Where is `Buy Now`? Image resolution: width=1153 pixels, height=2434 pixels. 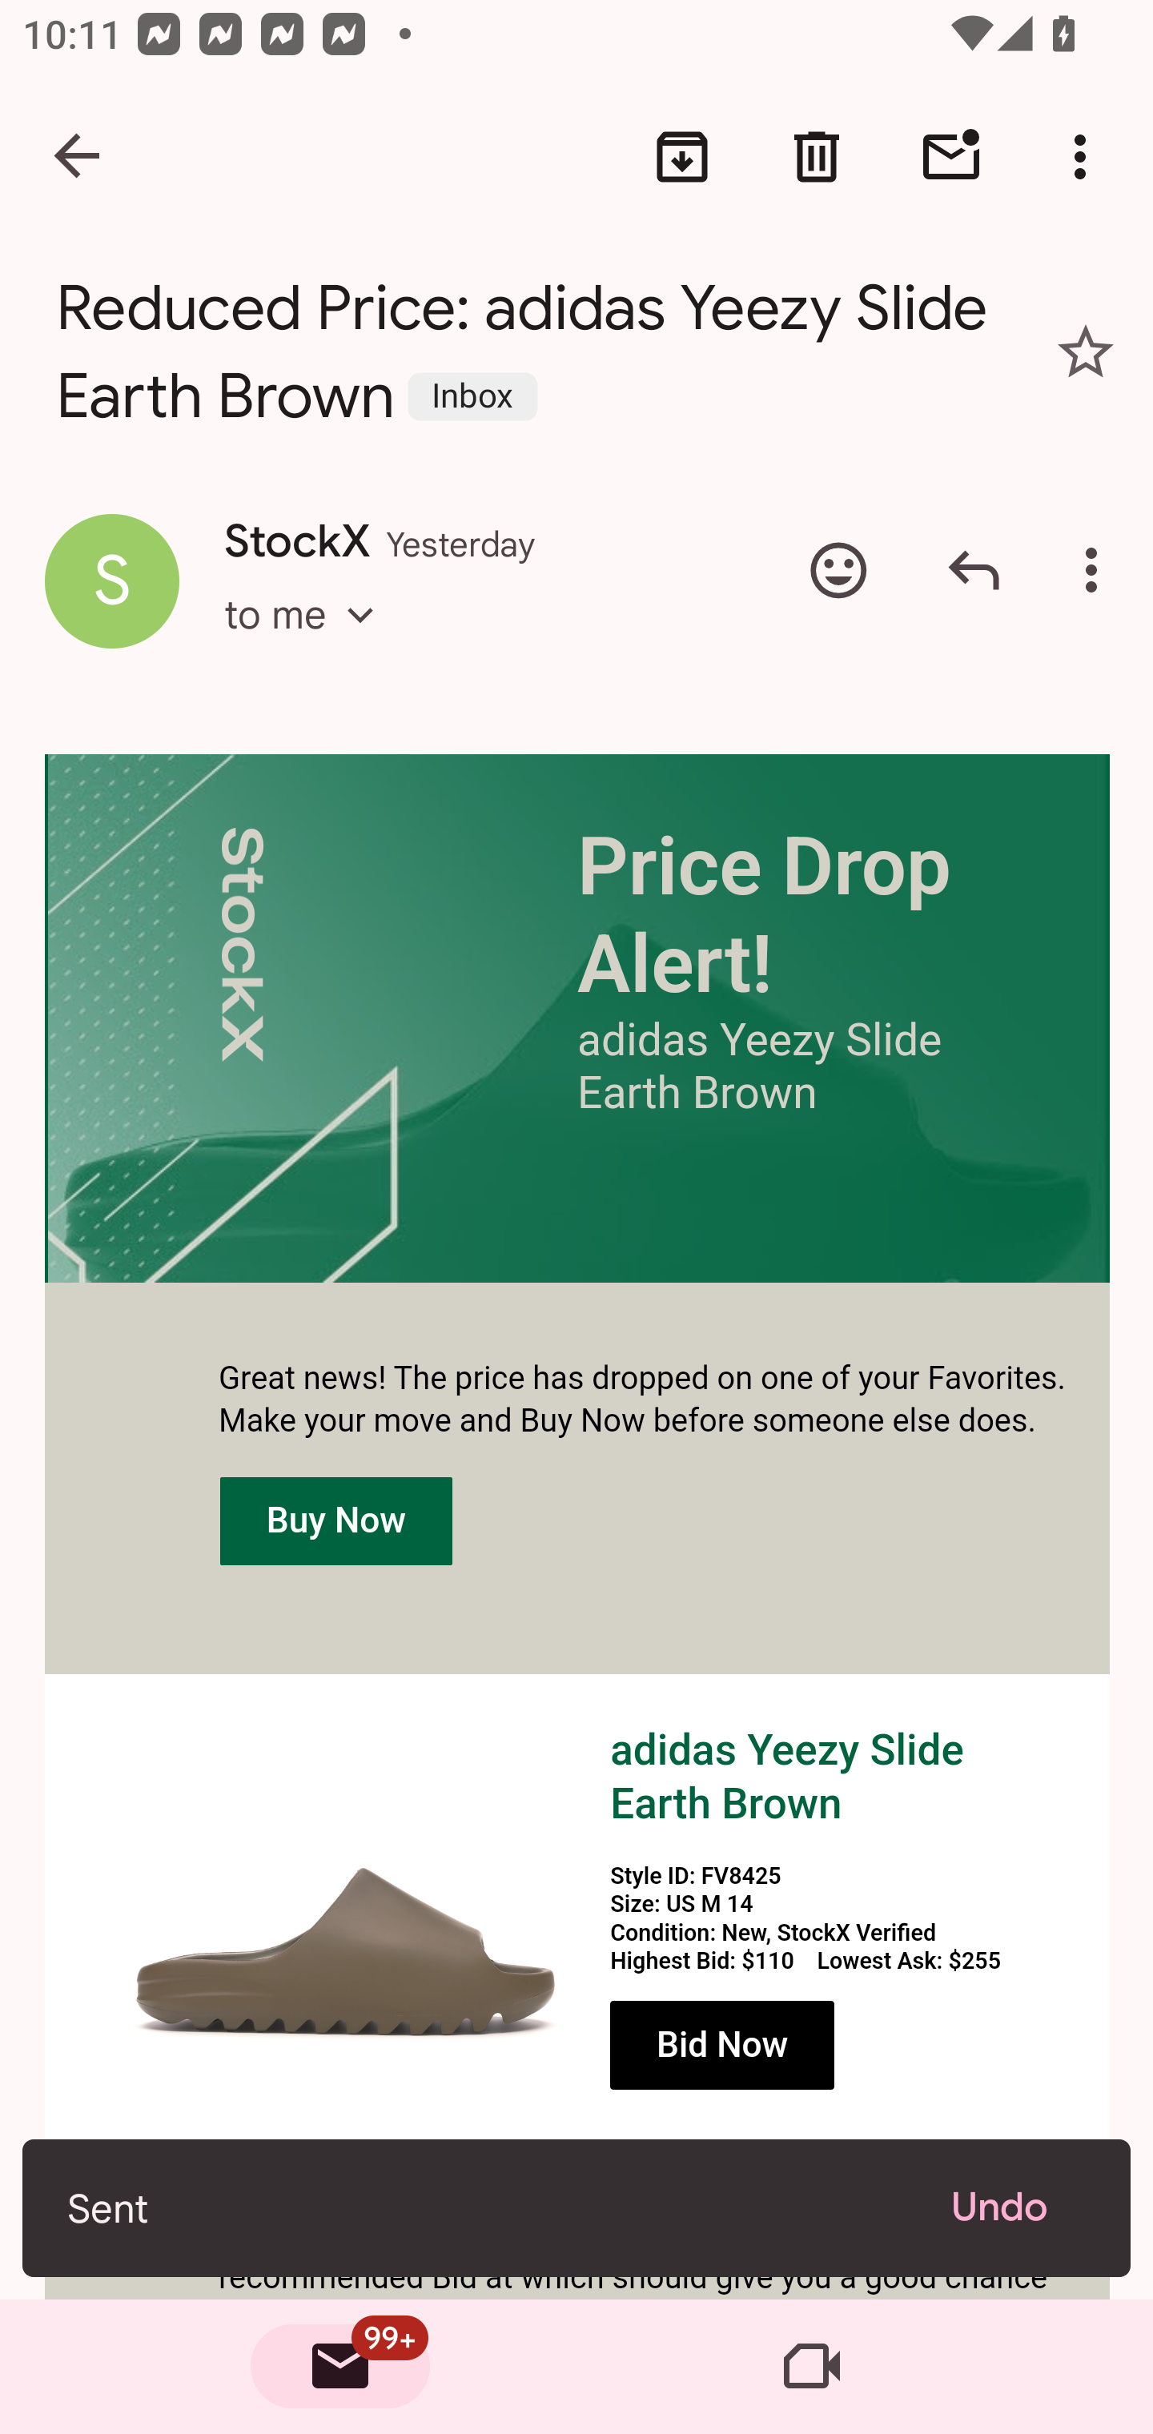
Buy Now is located at coordinates (336, 1520).